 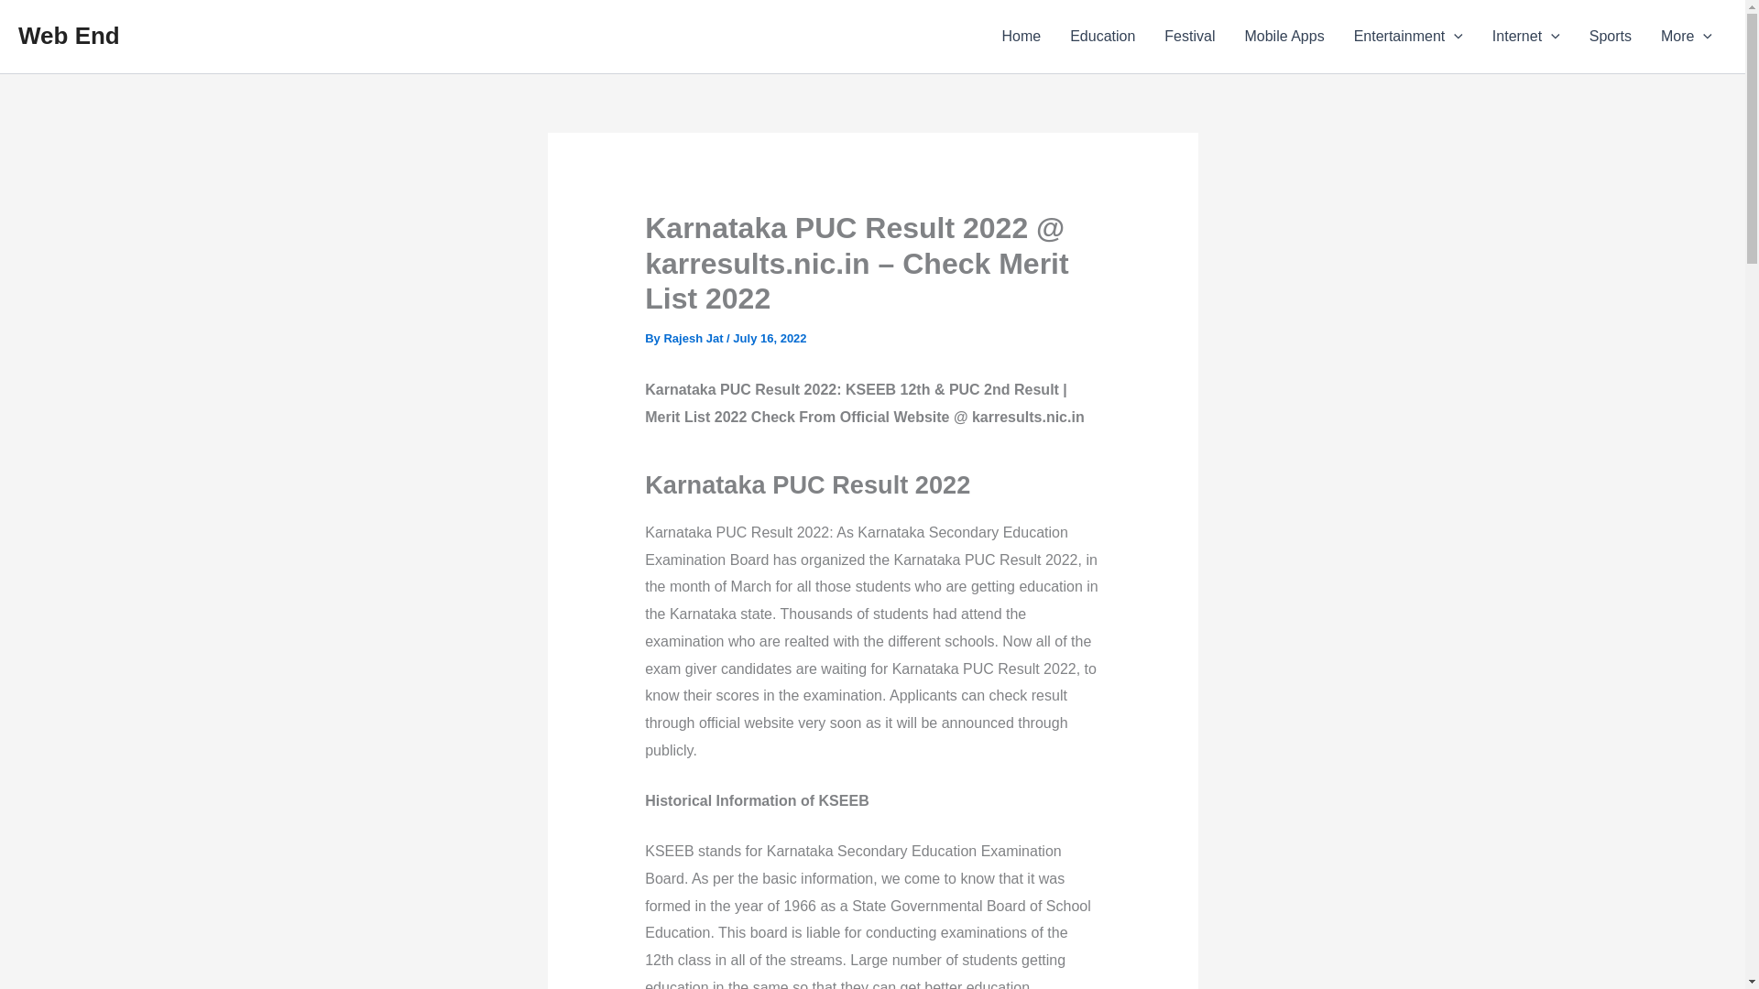 What do you see at coordinates (694, 337) in the screenshot?
I see `View all posts by Rajesh Jat` at bounding box center [694, 337].